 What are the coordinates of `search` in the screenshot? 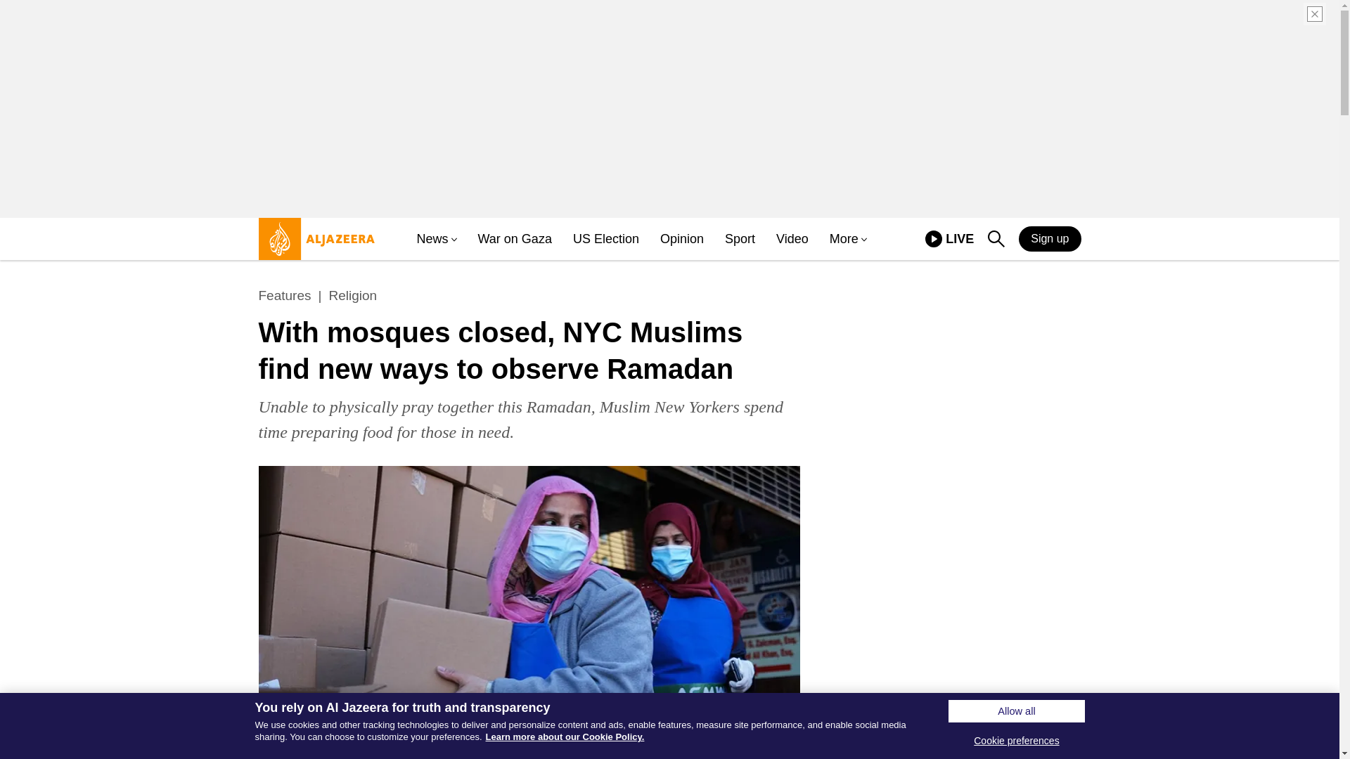 It's located at (949, 239).